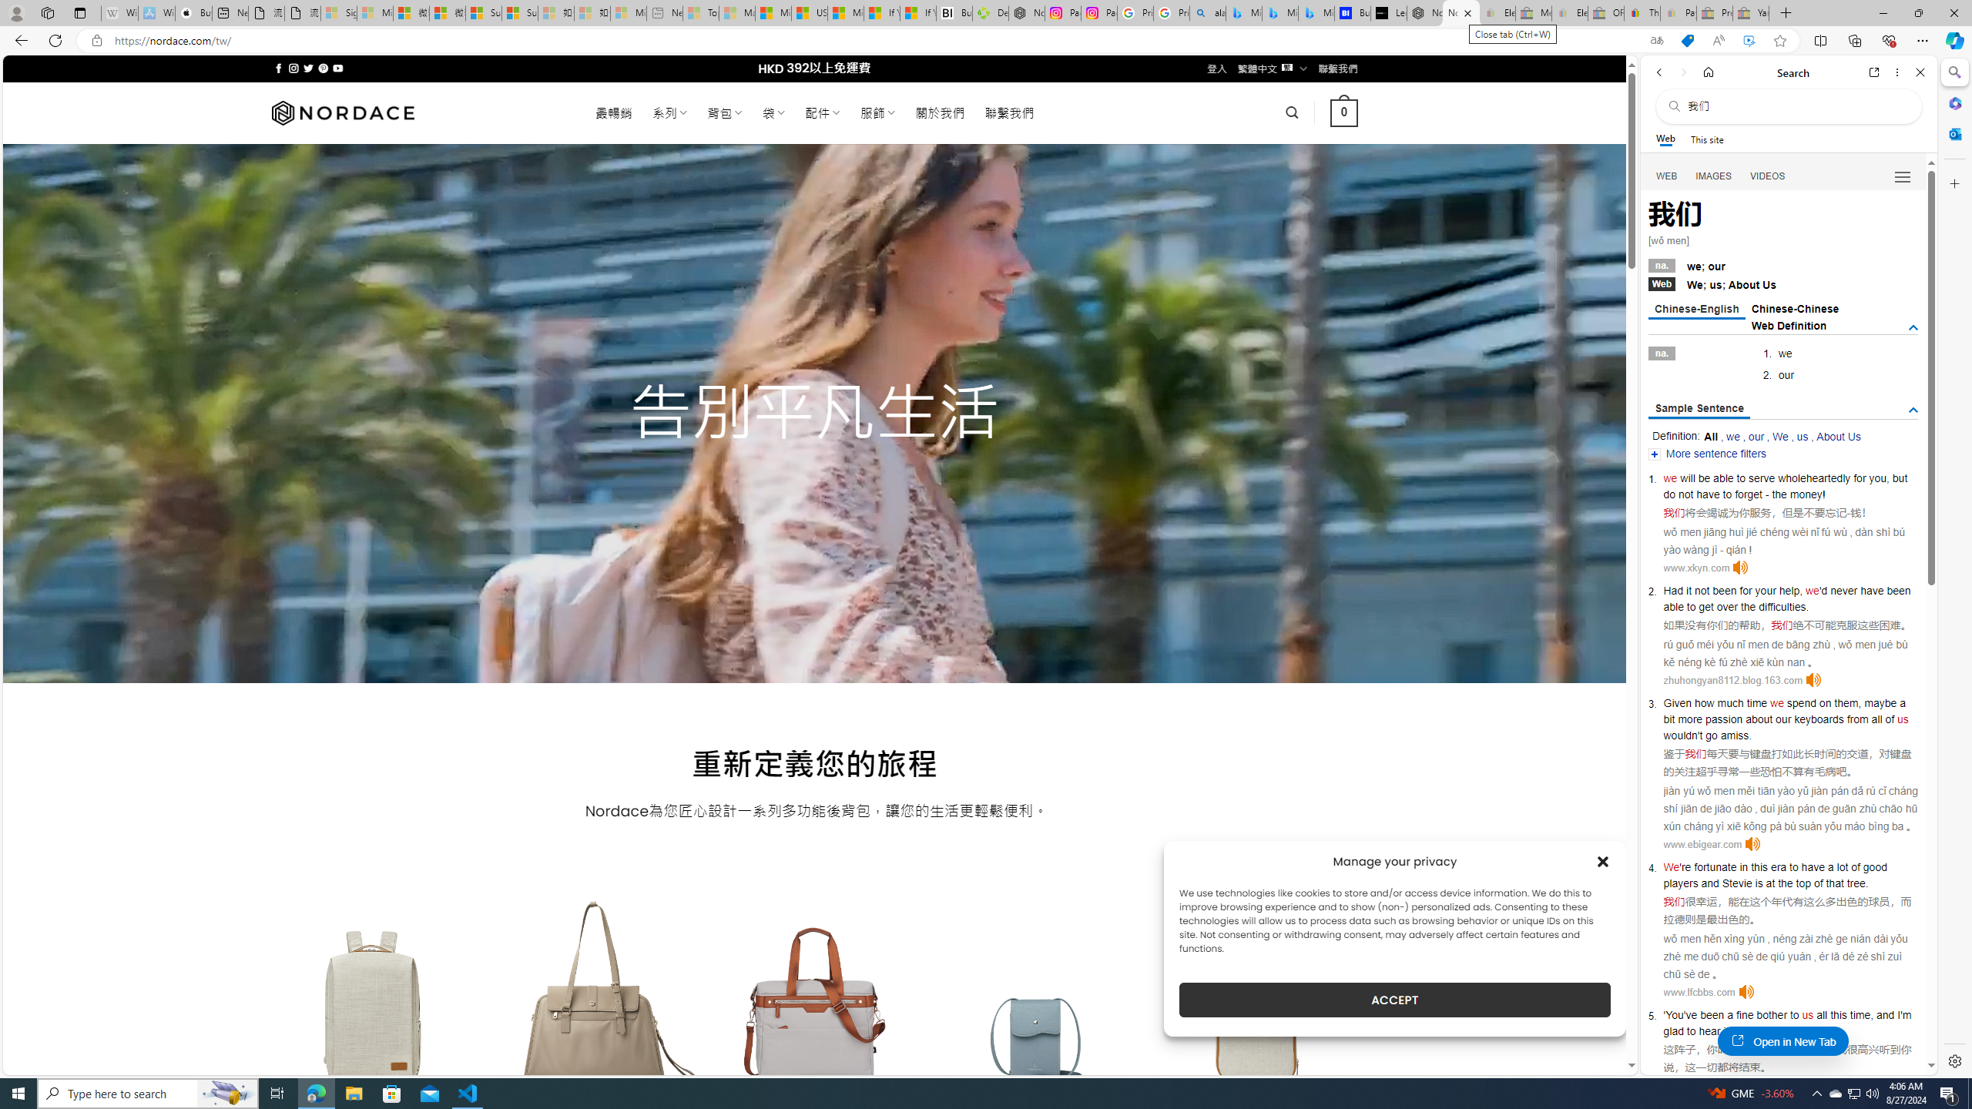  What do you see at coordinates (375, 13) in the screenshot?
I see `Microsoft Services Agreement - Sleeping` at bounding box center [375, 13].